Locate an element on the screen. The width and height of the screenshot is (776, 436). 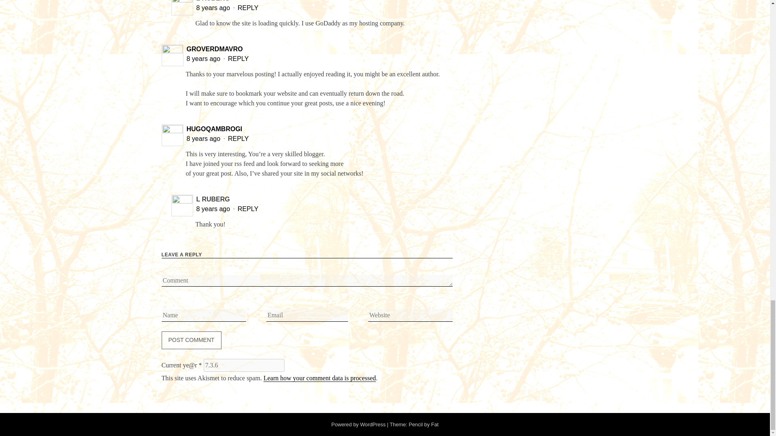
Post Comment is located at coordinates (191, 340).